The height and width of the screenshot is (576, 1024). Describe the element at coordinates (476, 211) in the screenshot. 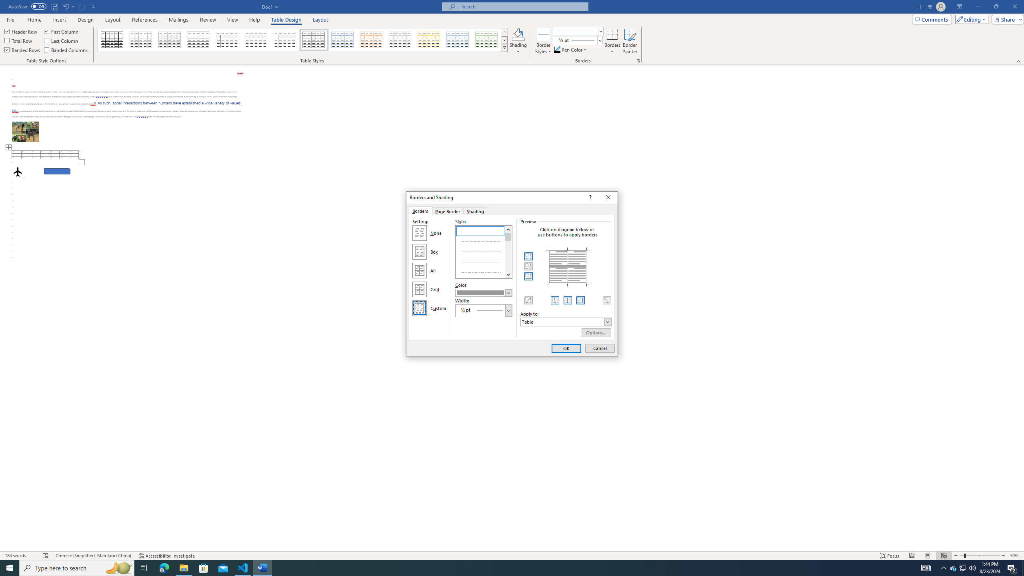

I see `Shading` at that location.